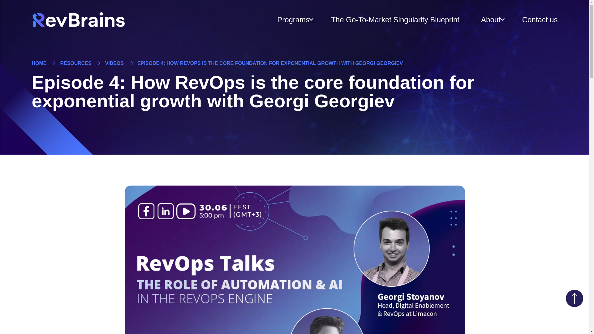  What do you see at coordinates (114, 63) in the screenshot?
I see `VIDEOS` at bounding box center [114, 63].